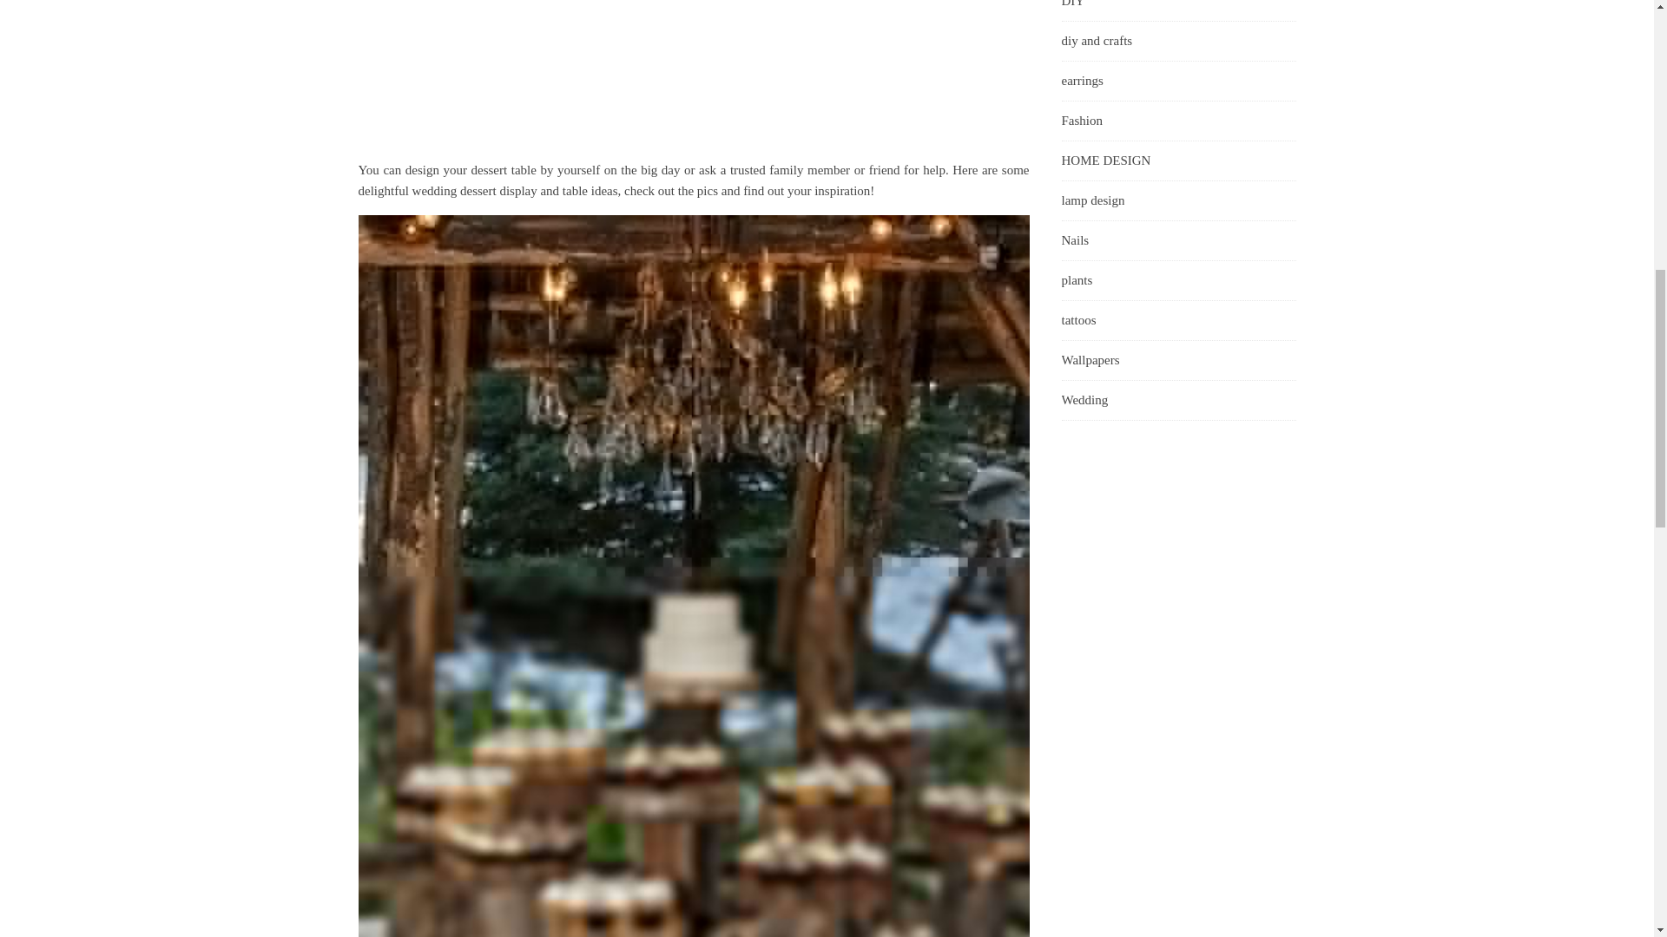  What do you see at coordinates (693, 80) in the screenshot?
I see `Advertisement` at bounding box center [693, 80].